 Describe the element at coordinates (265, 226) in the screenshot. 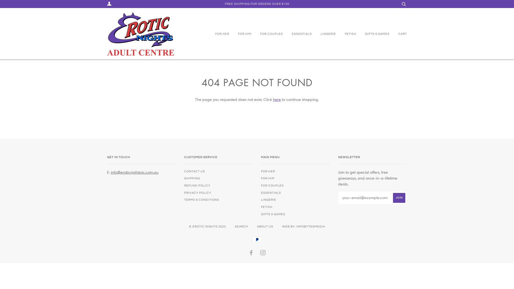

I see `ABOUT US` at that location.